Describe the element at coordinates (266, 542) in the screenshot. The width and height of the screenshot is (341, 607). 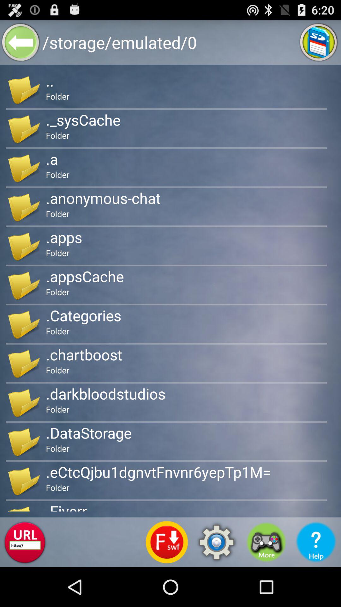
I see `play games` at that location.